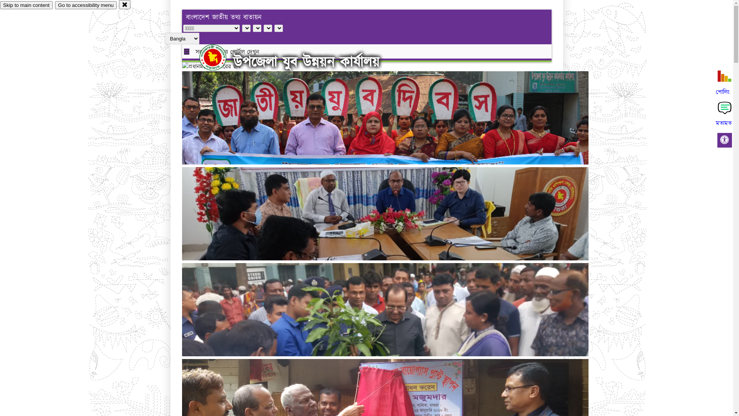 The image size is (739, 416). What do you see at coordinates (26, 5) in the screenshot?
I see `Skip to main content` at bounding box center [26, 5].